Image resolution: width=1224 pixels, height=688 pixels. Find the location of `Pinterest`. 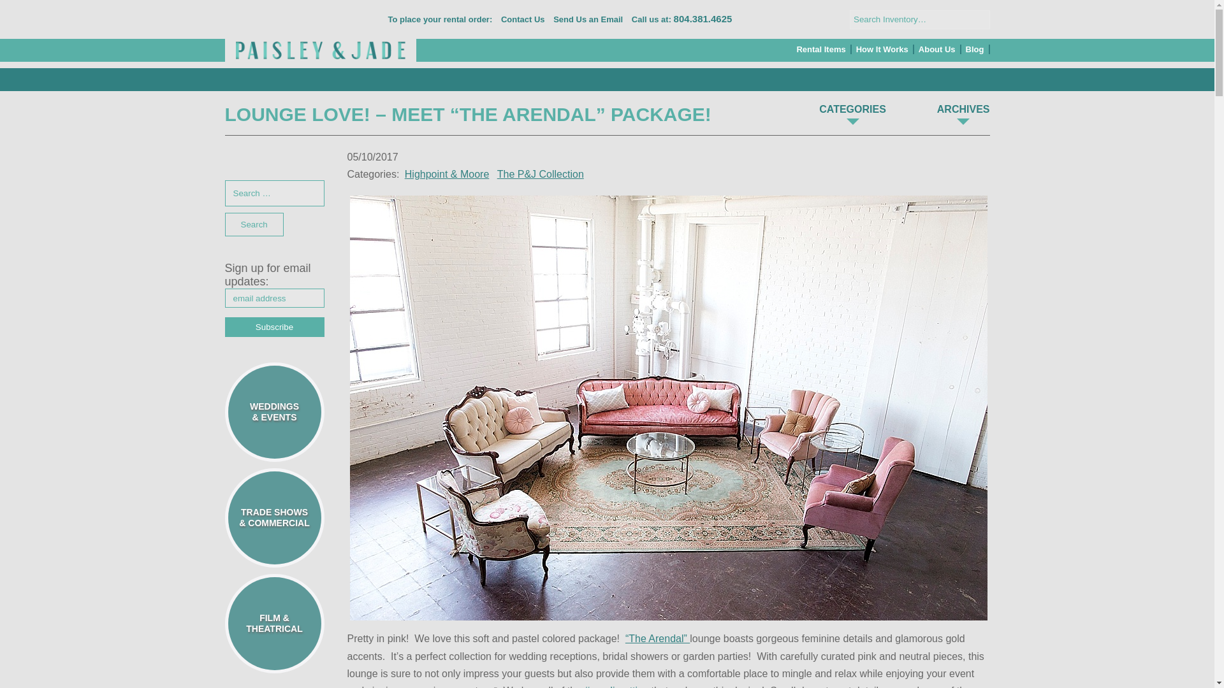

Pinterest is located at coordinates (804, 19).